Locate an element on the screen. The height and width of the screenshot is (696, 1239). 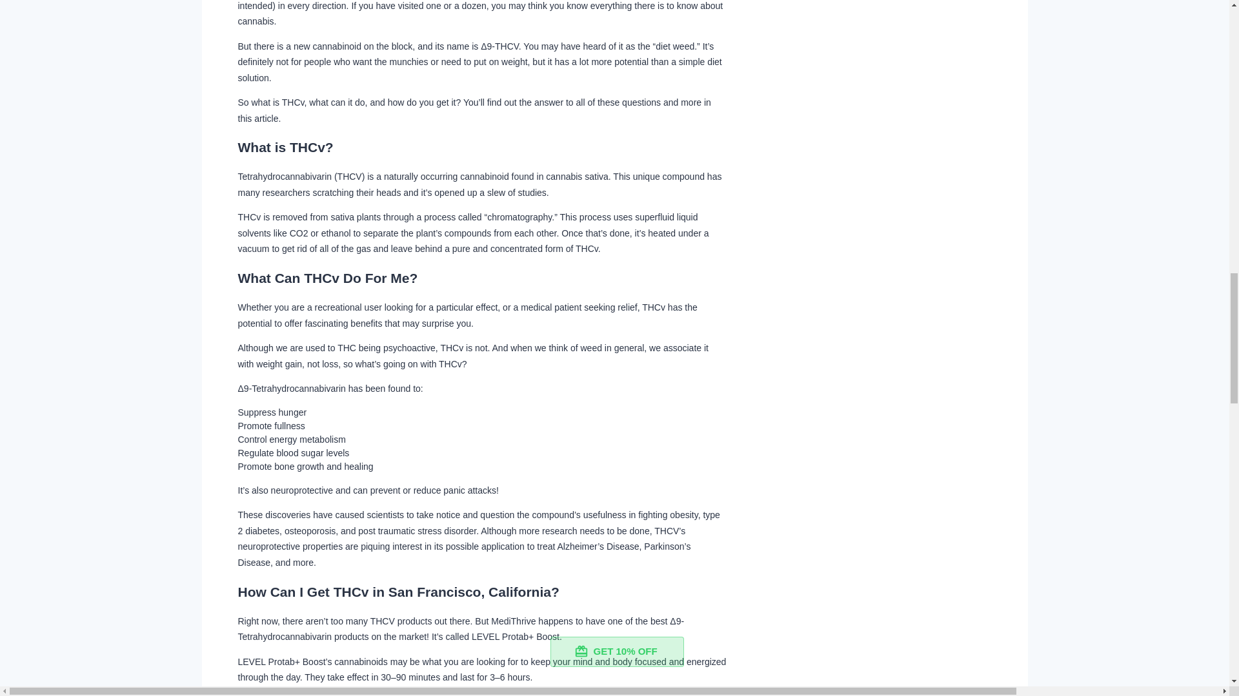
fighting obesity is located at coordinates (667, 514).